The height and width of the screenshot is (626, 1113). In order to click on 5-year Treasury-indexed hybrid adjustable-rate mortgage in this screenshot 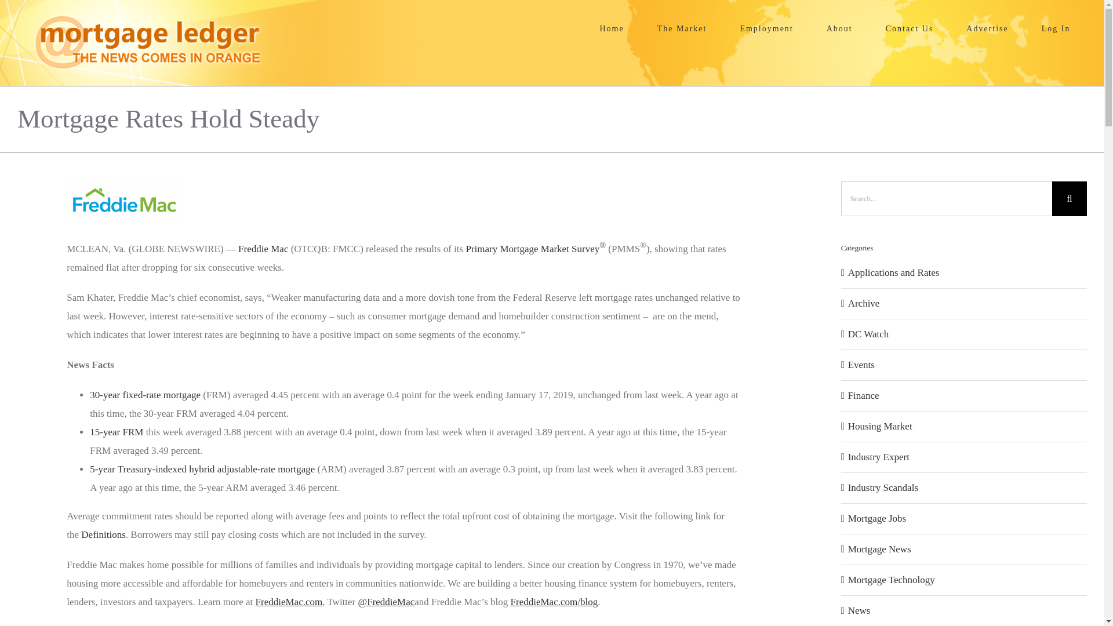, I will do `click(202, 469)`.